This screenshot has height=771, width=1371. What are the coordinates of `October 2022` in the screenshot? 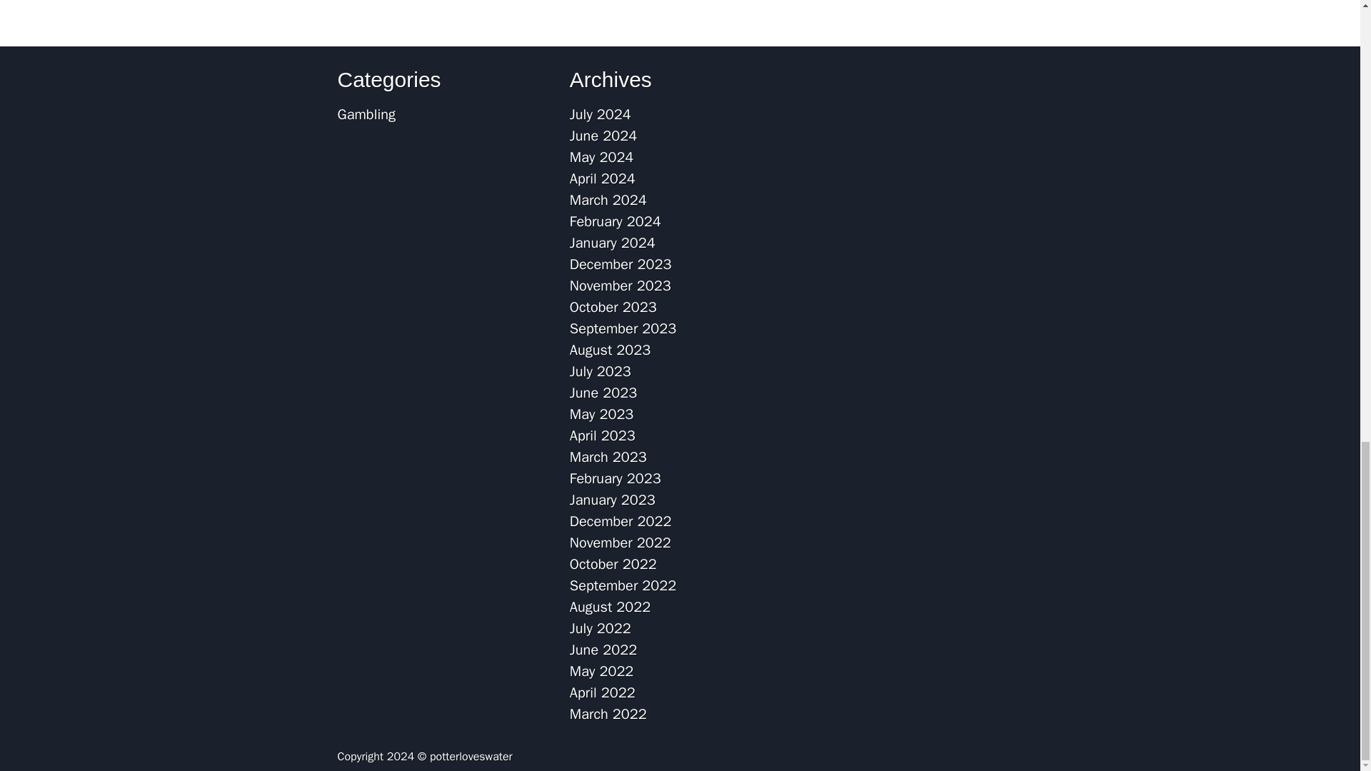 It's located at (613, 564).